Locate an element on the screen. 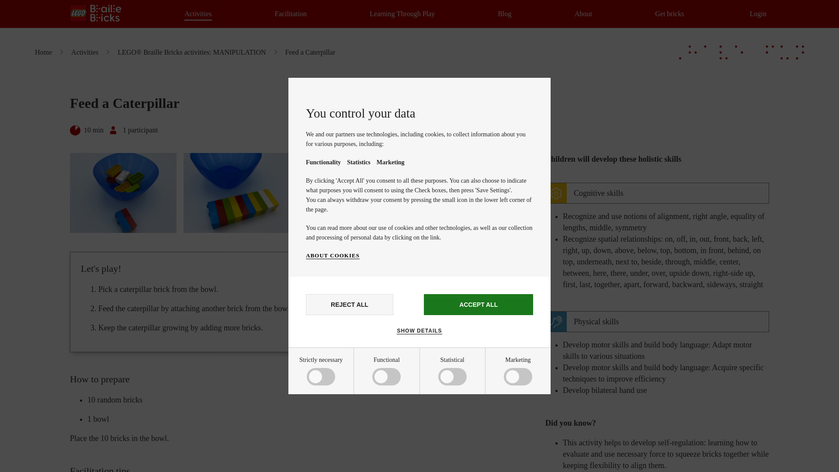 The image size is (839, 472). Facilitation is located at coordinates (291, 14).